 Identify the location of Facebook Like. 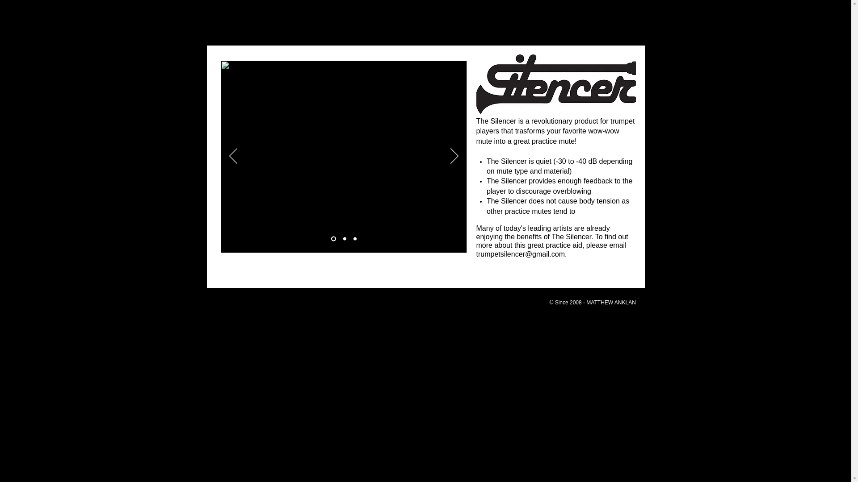
(672, 41).